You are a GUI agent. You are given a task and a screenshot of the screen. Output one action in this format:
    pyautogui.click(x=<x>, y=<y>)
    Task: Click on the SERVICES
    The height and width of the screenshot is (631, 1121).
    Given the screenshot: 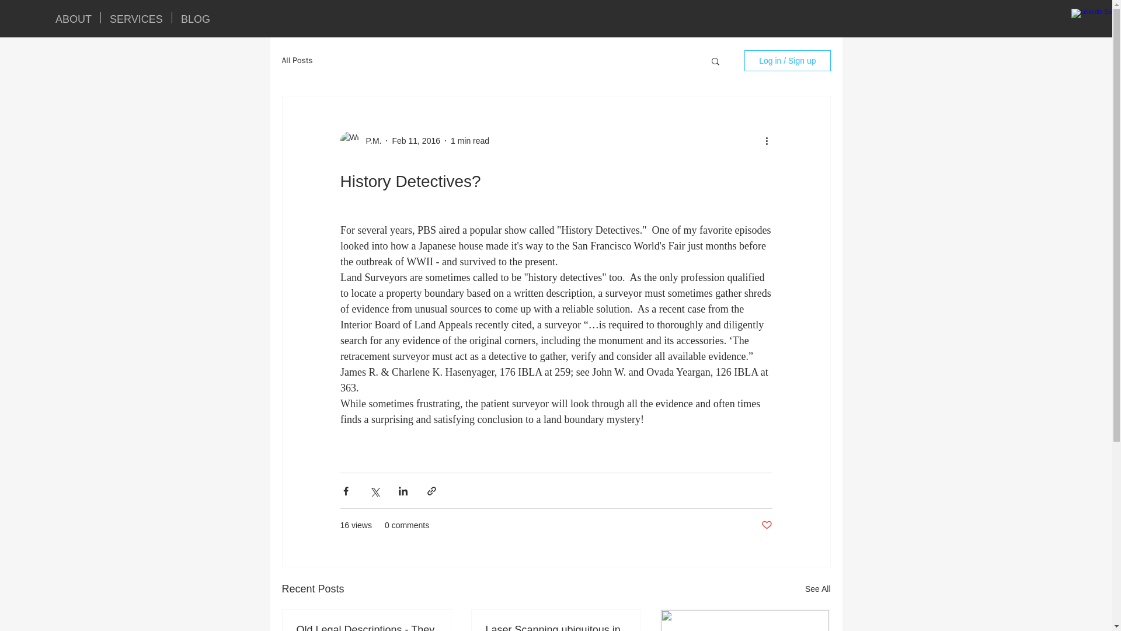 What is the action you would take?
    pyautogui.click(x=135, y=18)
    